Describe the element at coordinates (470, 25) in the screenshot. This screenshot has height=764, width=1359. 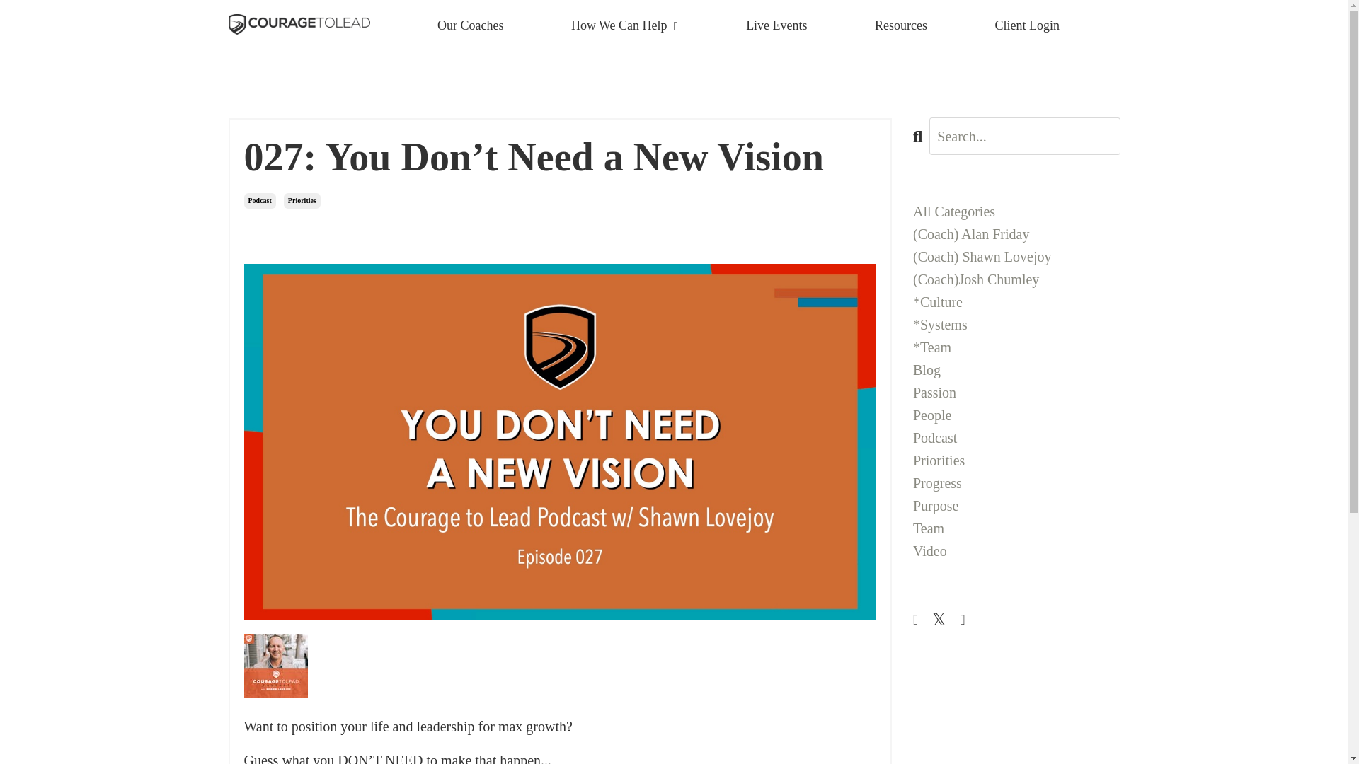
I see `Our Coaches` at that location.